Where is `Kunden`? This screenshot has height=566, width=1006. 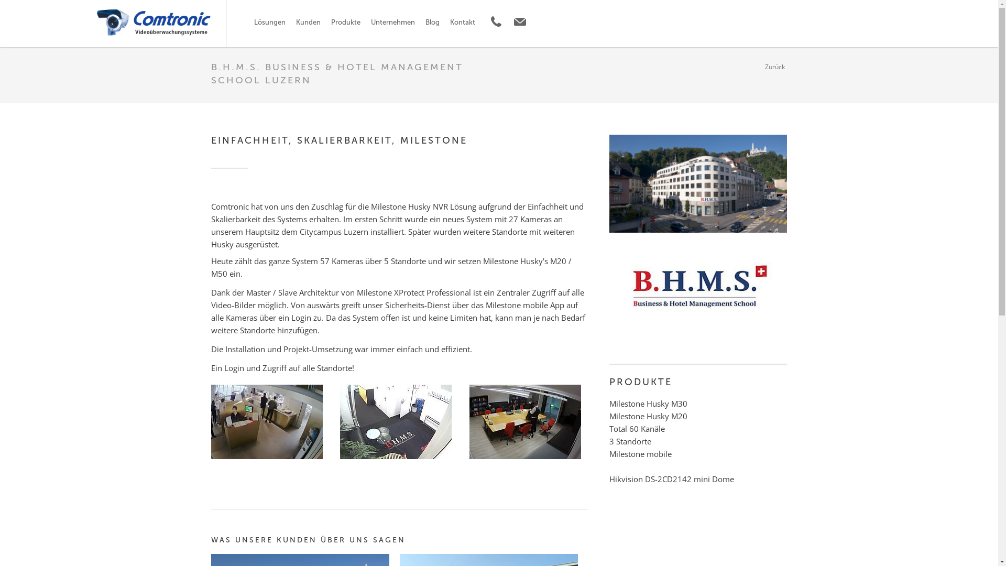
Kunden is located at coordinates (308, 24).